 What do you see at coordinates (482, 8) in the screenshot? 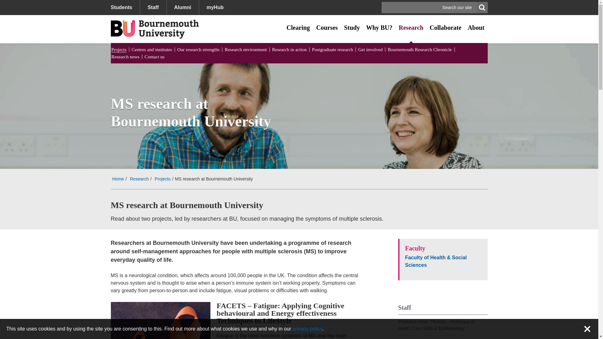
I see `Search` at bounding box center [482, 8].